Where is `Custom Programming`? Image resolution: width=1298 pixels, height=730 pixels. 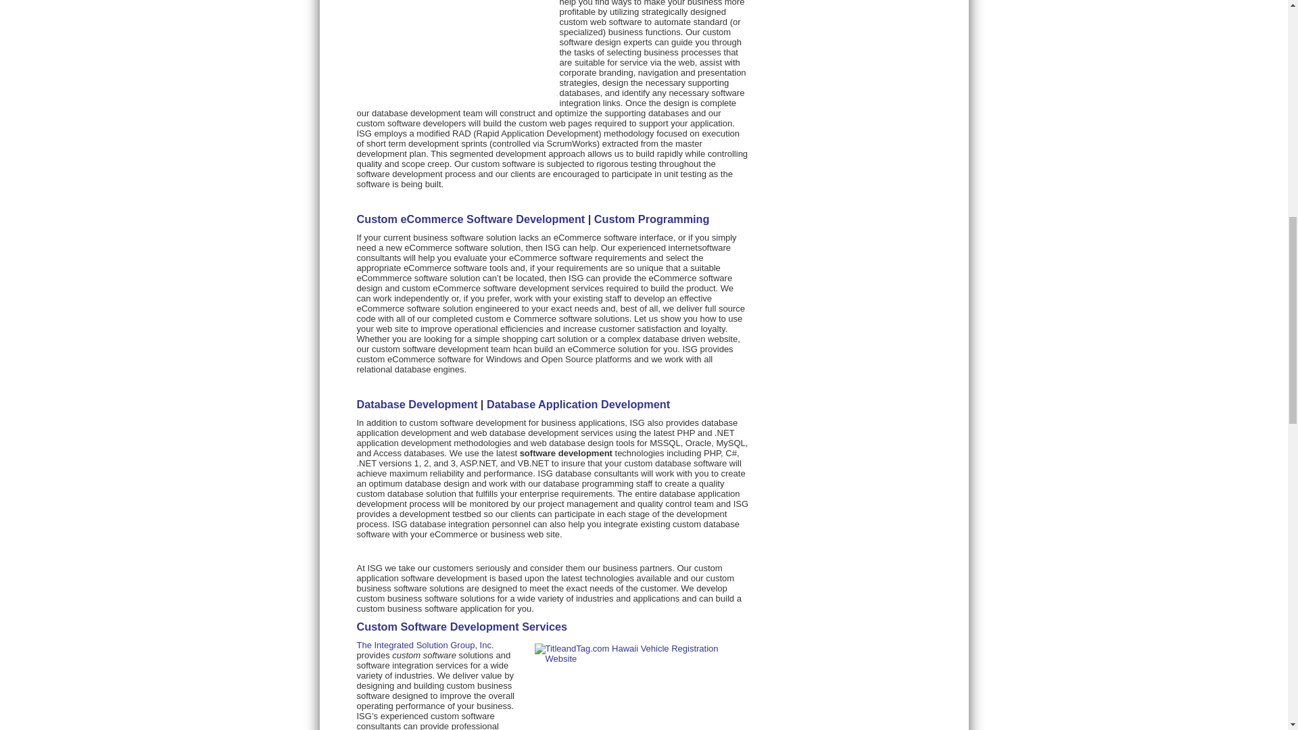
Custom Programming is located at coordinates (652, 219).